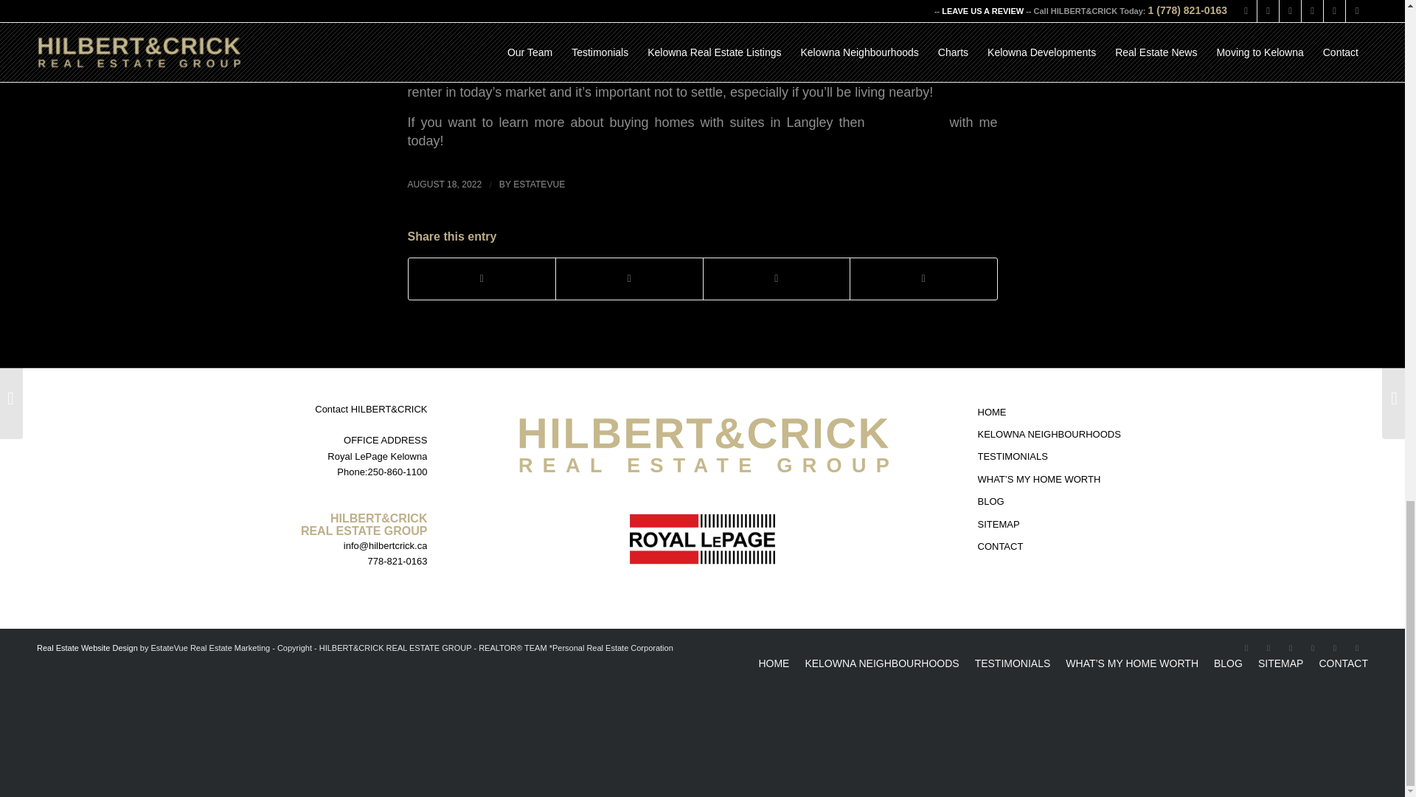 The image size is (1416, 797). What do you see at coordinates (538, 184) in the screenshot?
I see `Posts by EstateVue` at bounding box center [538, 184].